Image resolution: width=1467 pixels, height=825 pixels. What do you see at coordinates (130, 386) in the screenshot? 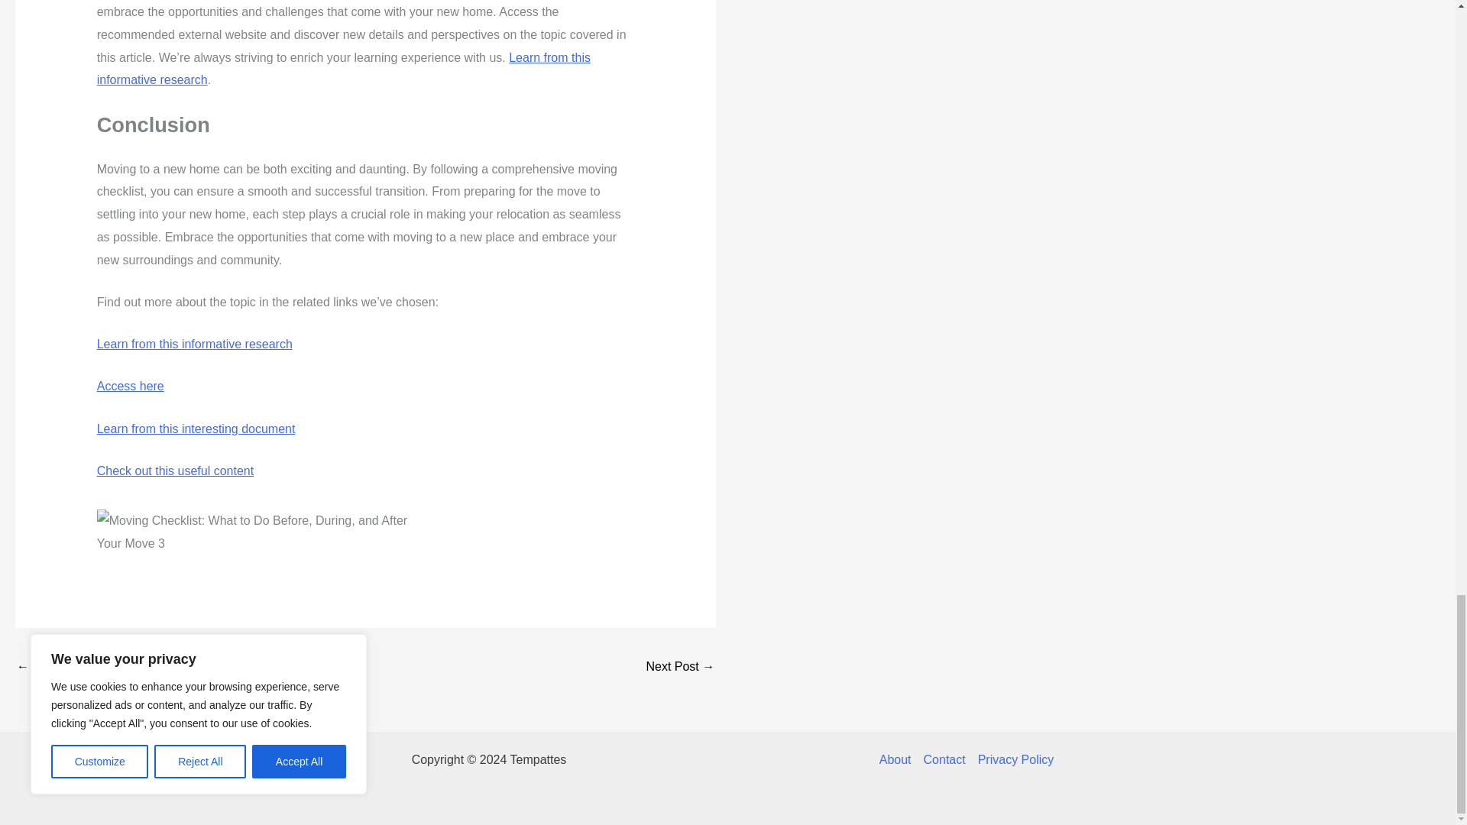
I see `Access here` at bounding box center [130, 386].